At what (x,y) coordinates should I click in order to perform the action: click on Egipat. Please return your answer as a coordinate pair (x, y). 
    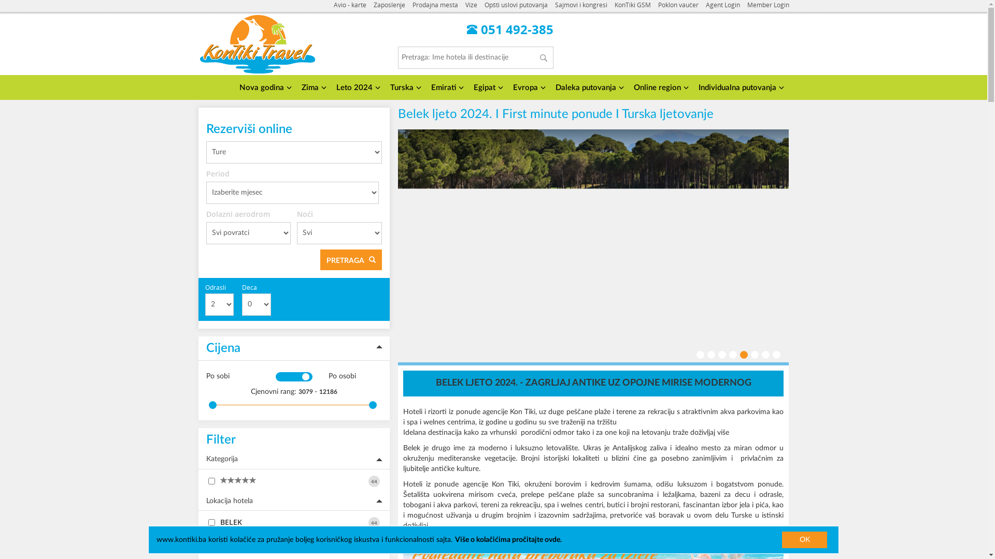
    Looking at the image, I should click on (487, 88).